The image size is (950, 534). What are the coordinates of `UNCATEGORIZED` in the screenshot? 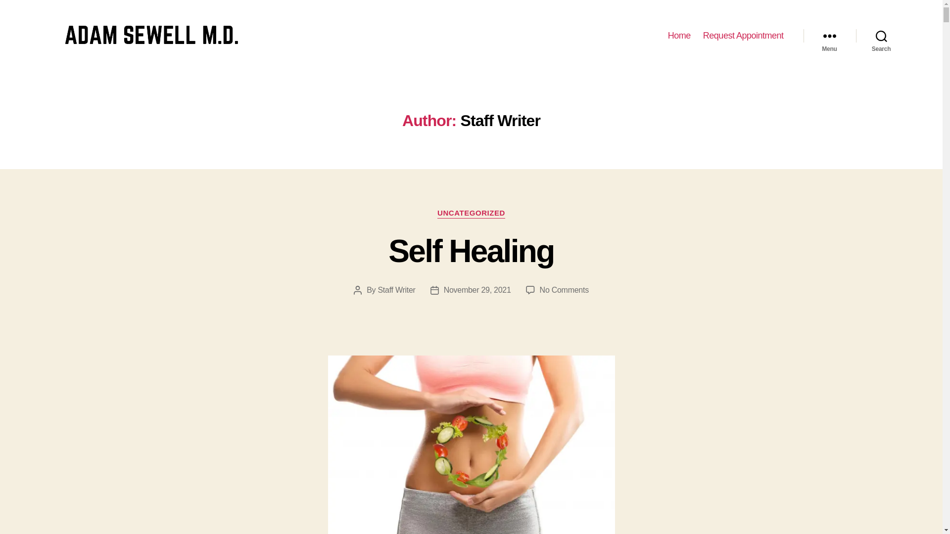 It's located at (564, 290).